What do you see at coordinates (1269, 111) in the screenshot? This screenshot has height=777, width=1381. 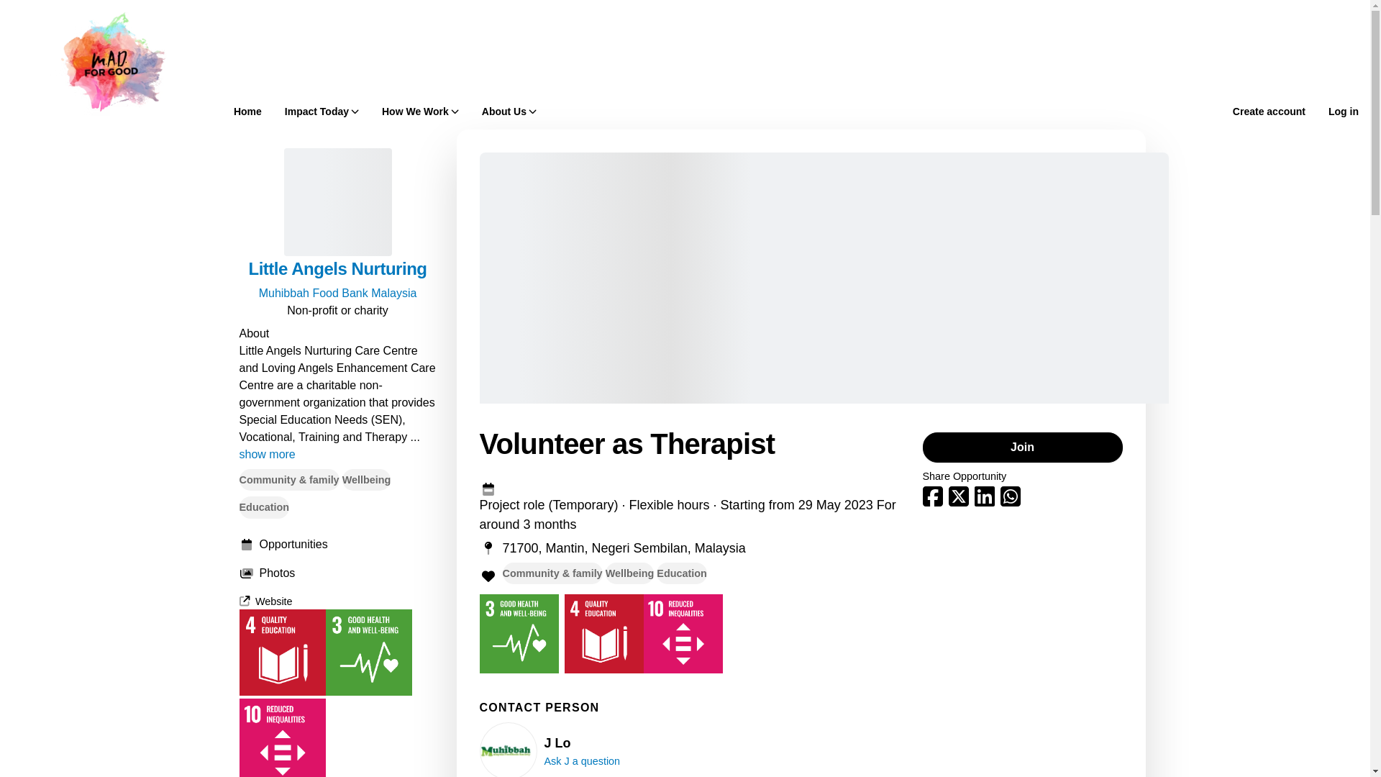 I see `Create account` at bounding box center [1269, 111].